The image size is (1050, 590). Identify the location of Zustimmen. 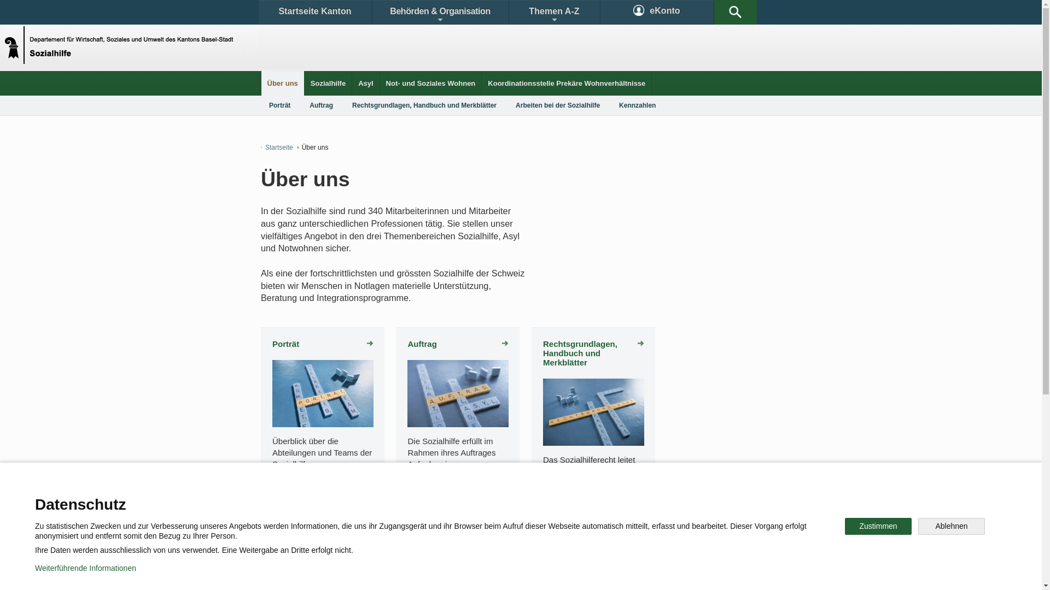
(878, 527).